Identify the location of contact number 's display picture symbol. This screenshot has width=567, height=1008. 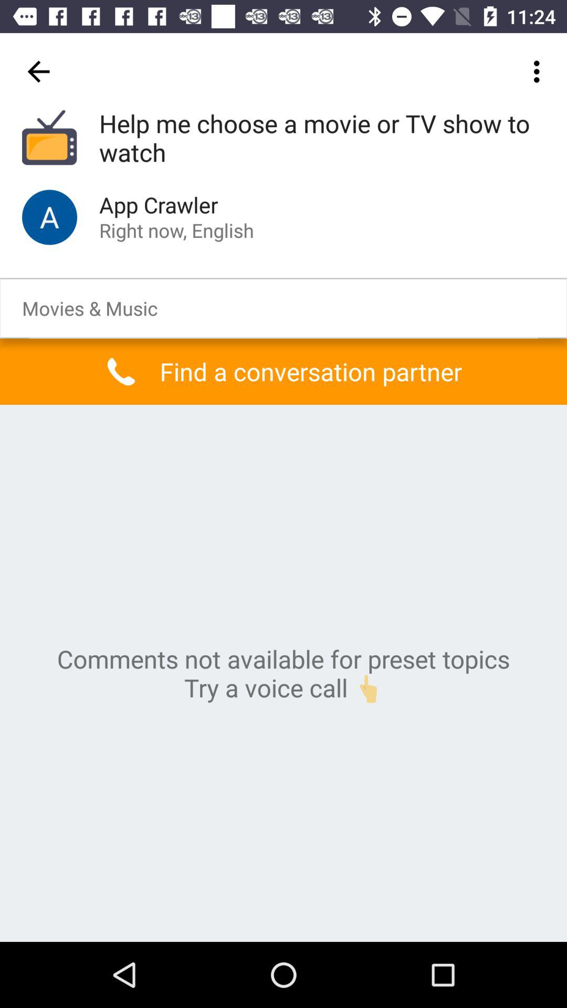
(49, 217).